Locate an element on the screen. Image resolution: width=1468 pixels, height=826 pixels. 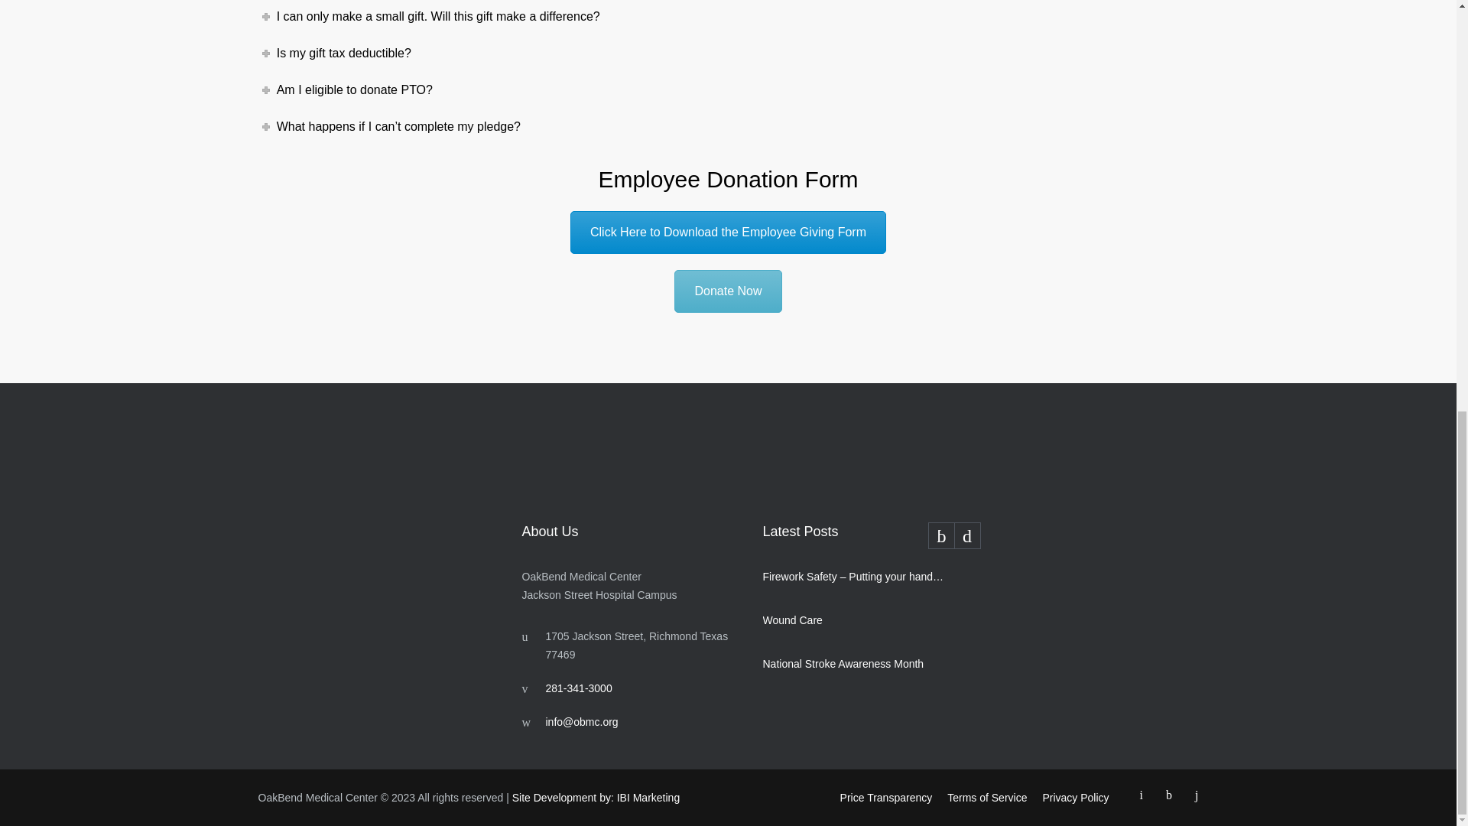
National Stroke Awareness Month is located at coordinates (856, 664).